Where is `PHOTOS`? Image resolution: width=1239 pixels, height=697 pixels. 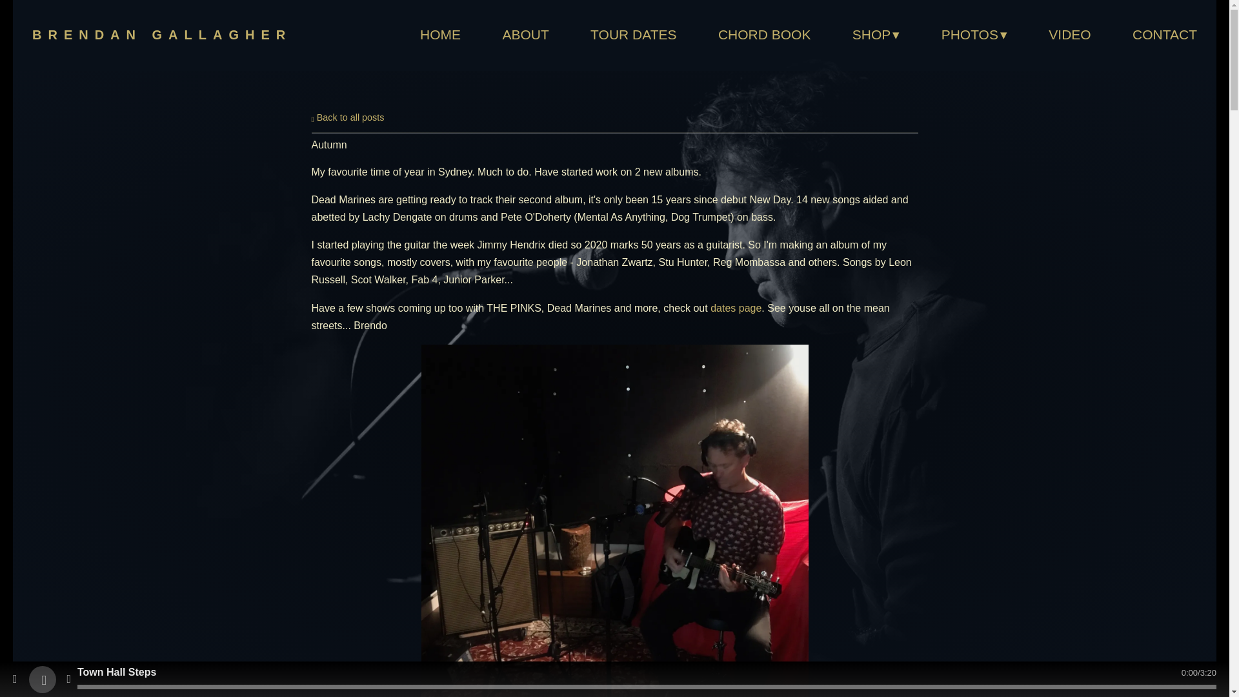
PHOTOS is located at coordinates (974, 35).